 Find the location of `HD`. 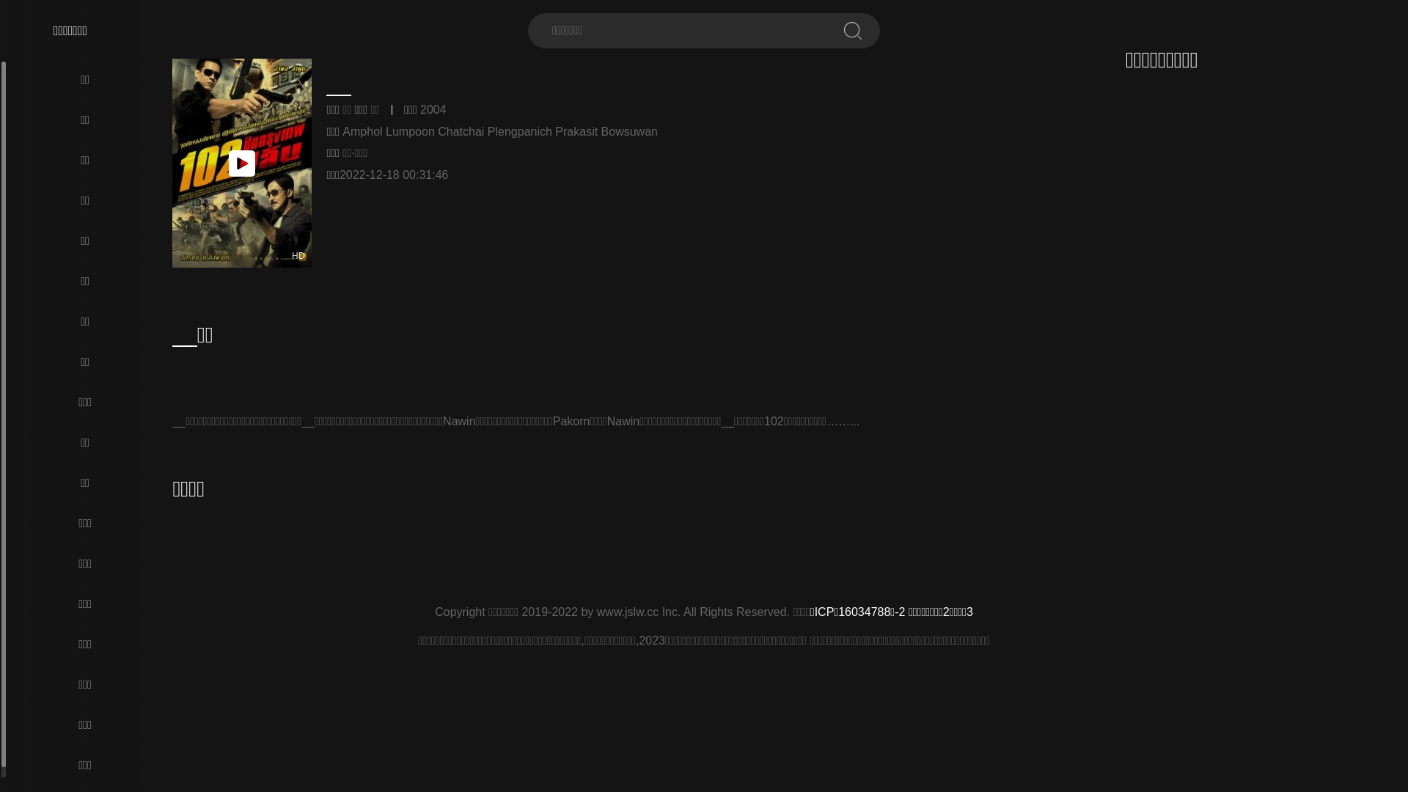

HD is located at coordinates (242, 163).